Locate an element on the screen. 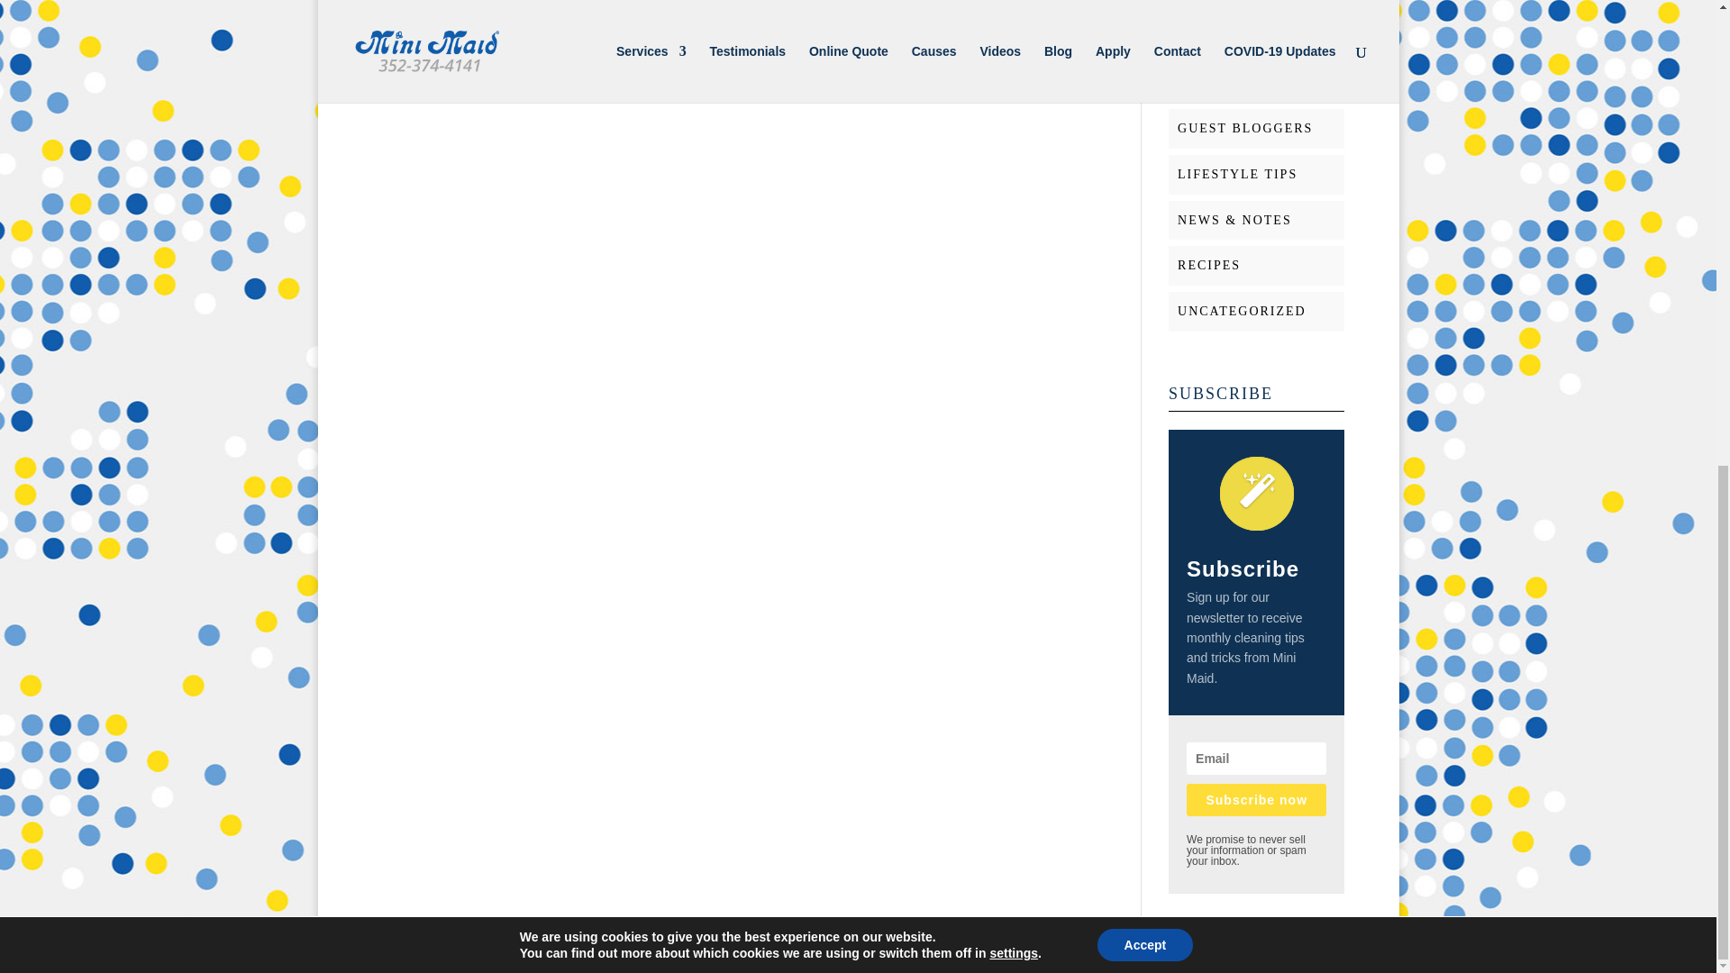 The height and width of the screenshot is (973, 1730). CLEANING TIPS is located at coordinates (1236, 83).